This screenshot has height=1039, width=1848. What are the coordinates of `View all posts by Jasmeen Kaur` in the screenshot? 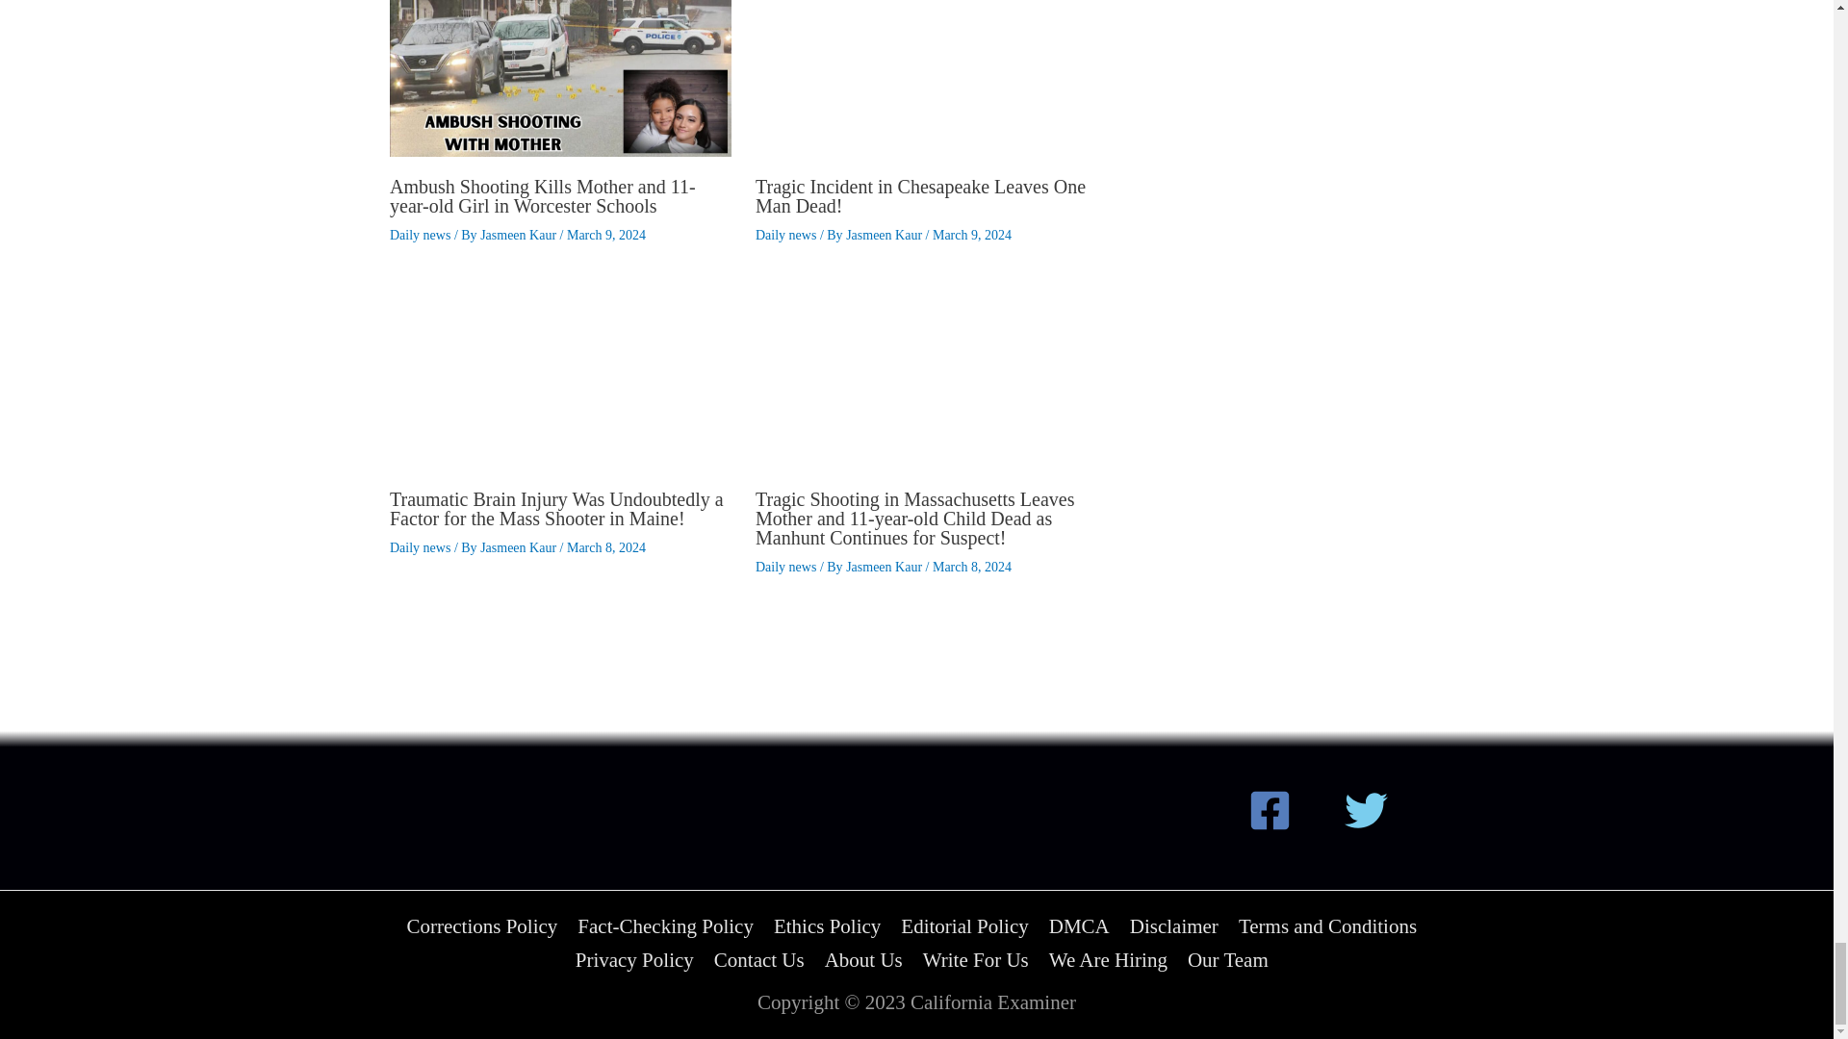 It's located at (520, 235).